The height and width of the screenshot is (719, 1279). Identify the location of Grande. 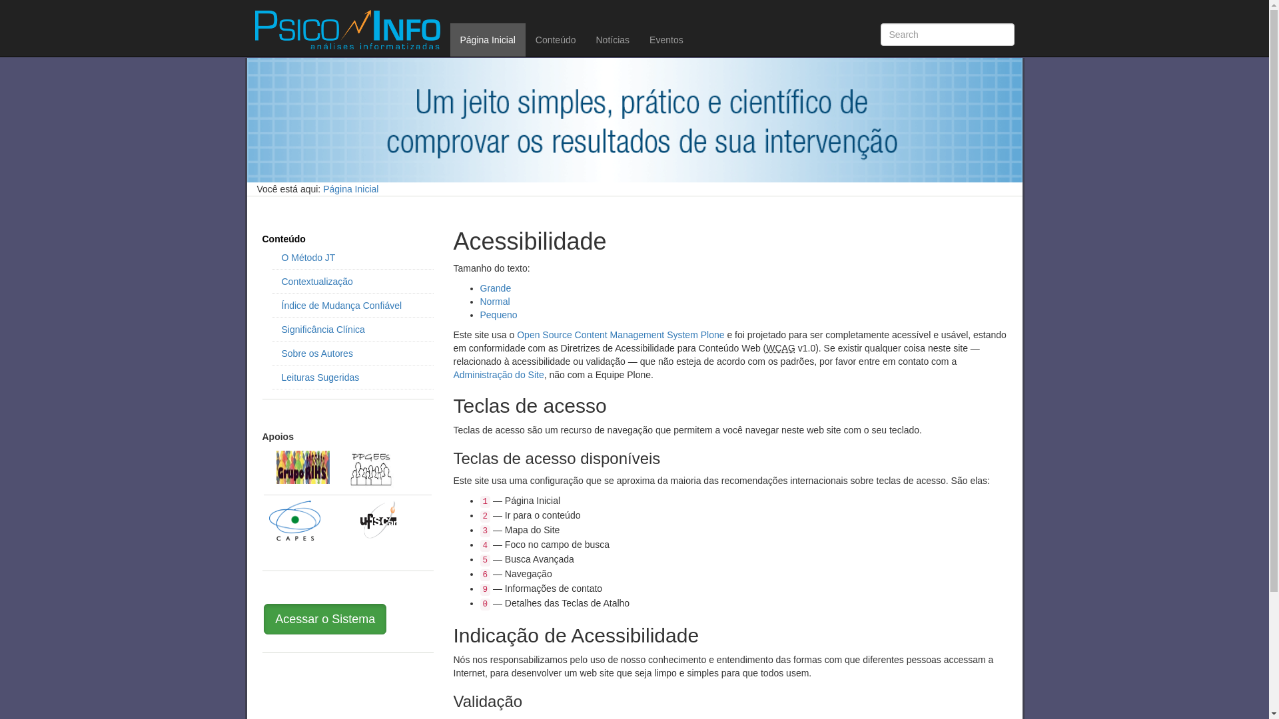
(496, 288).